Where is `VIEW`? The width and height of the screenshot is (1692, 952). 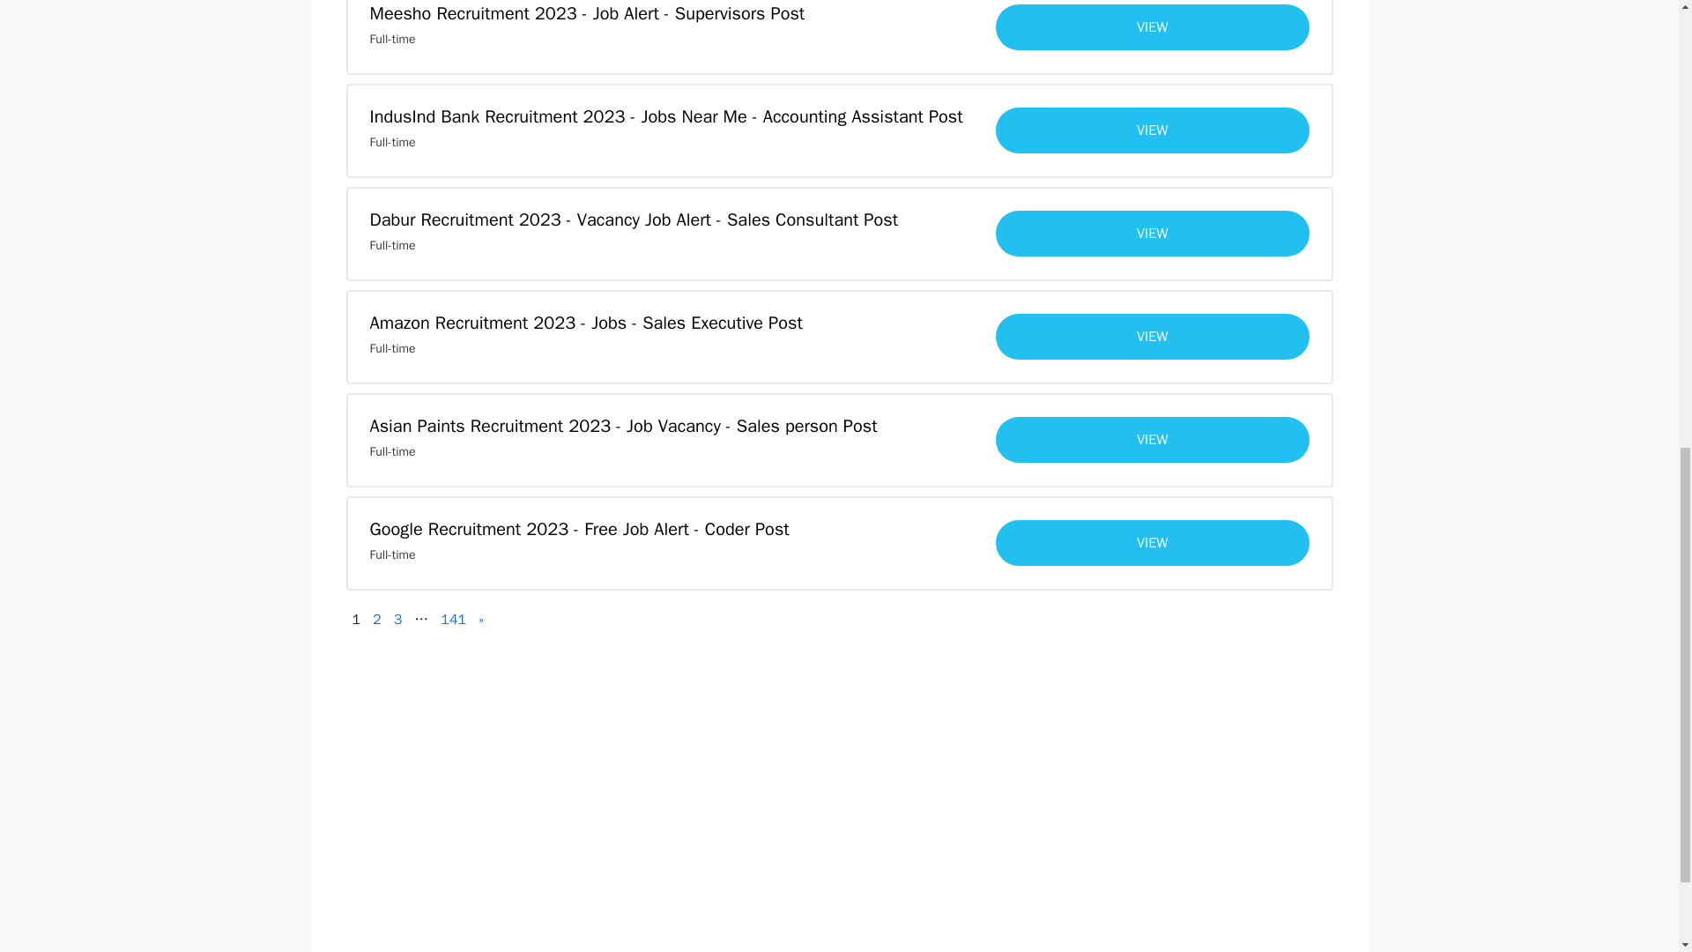
VIEW is located at coordinates (1153, 337).